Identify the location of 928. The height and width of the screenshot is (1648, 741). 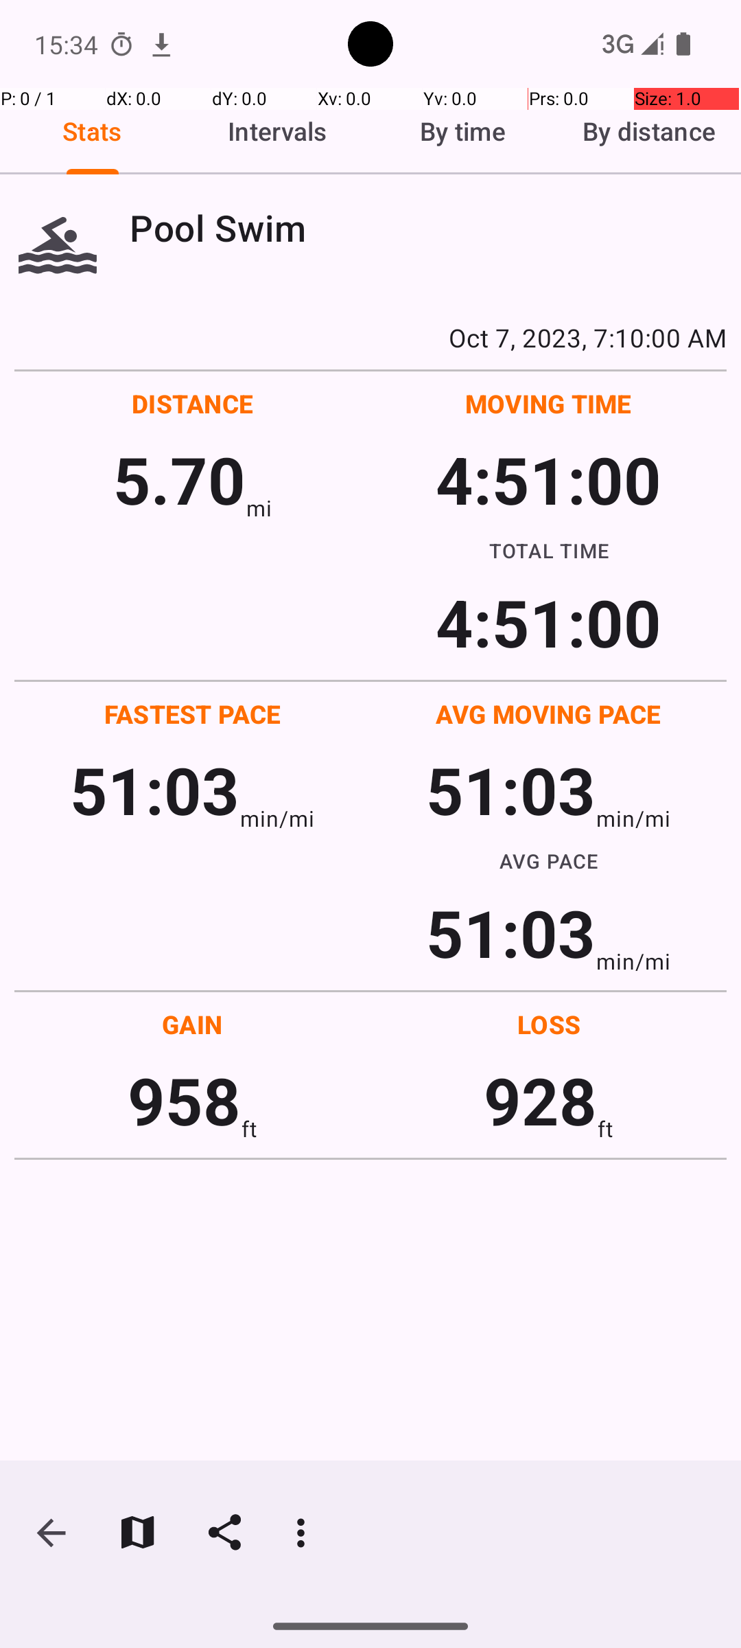
(541, 1100).